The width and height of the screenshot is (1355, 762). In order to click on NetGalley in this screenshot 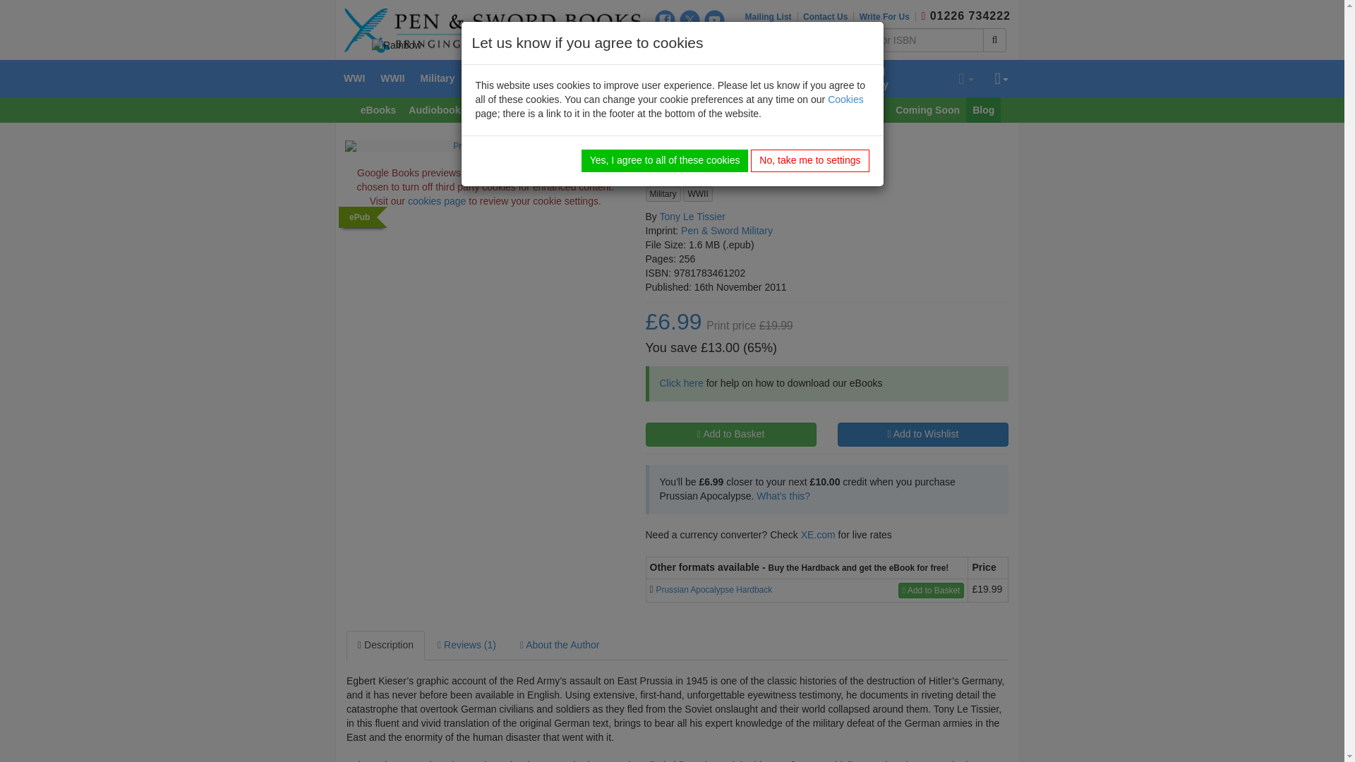, I will do `click(725, 44)`.